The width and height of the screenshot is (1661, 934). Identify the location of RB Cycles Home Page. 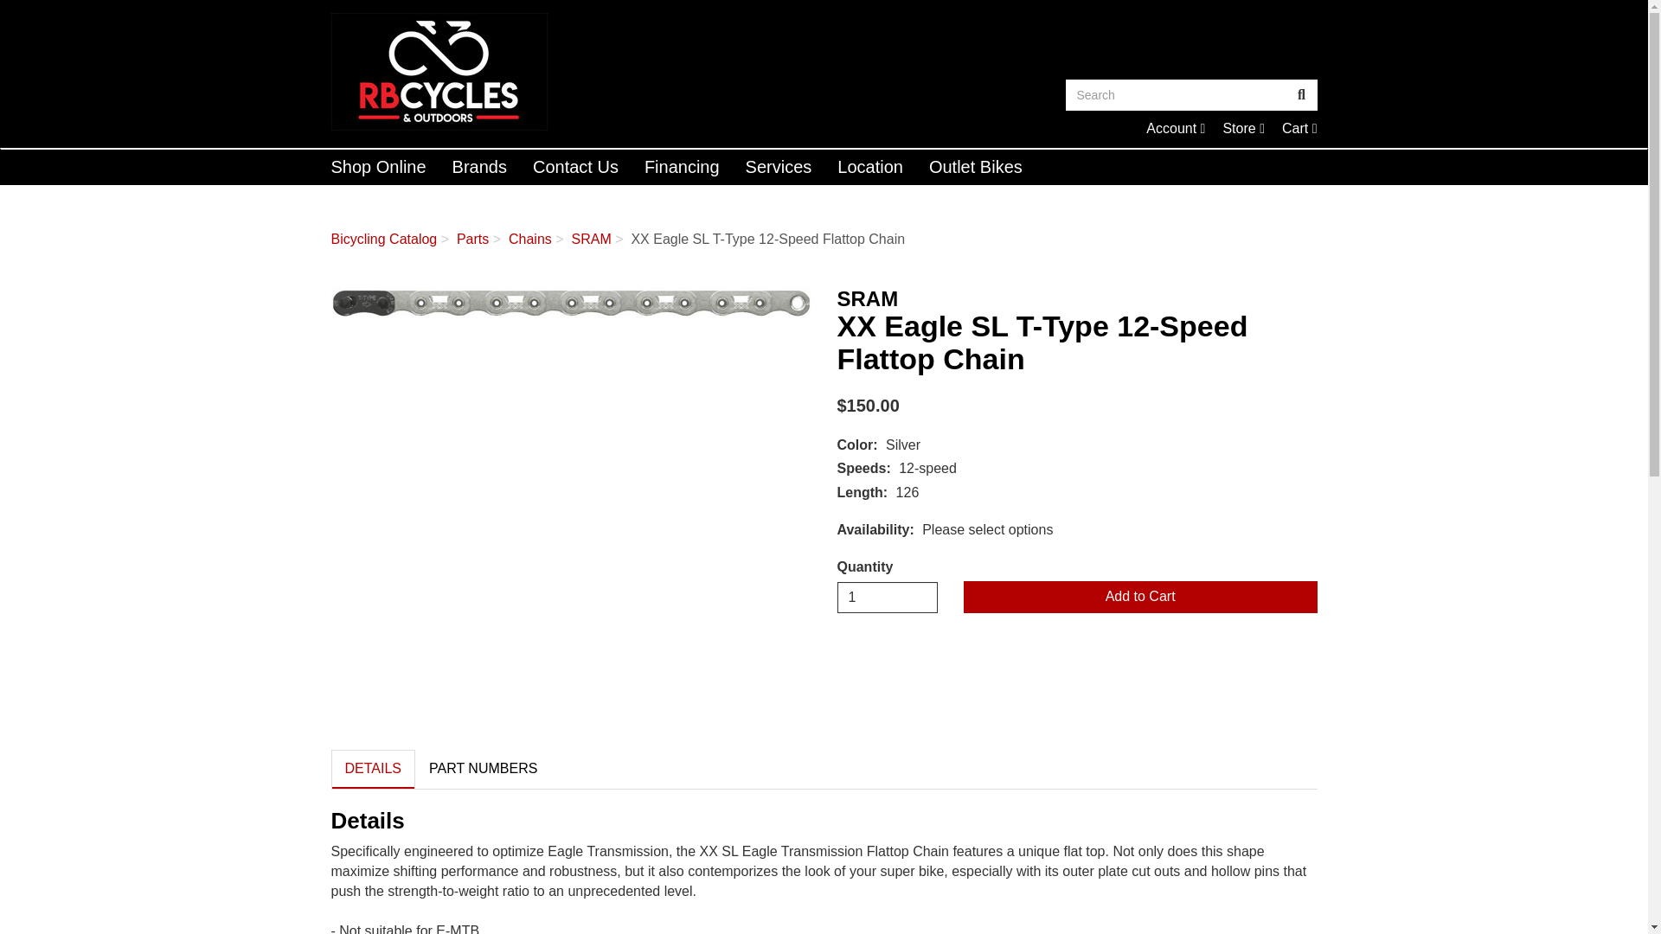
(570, 303).